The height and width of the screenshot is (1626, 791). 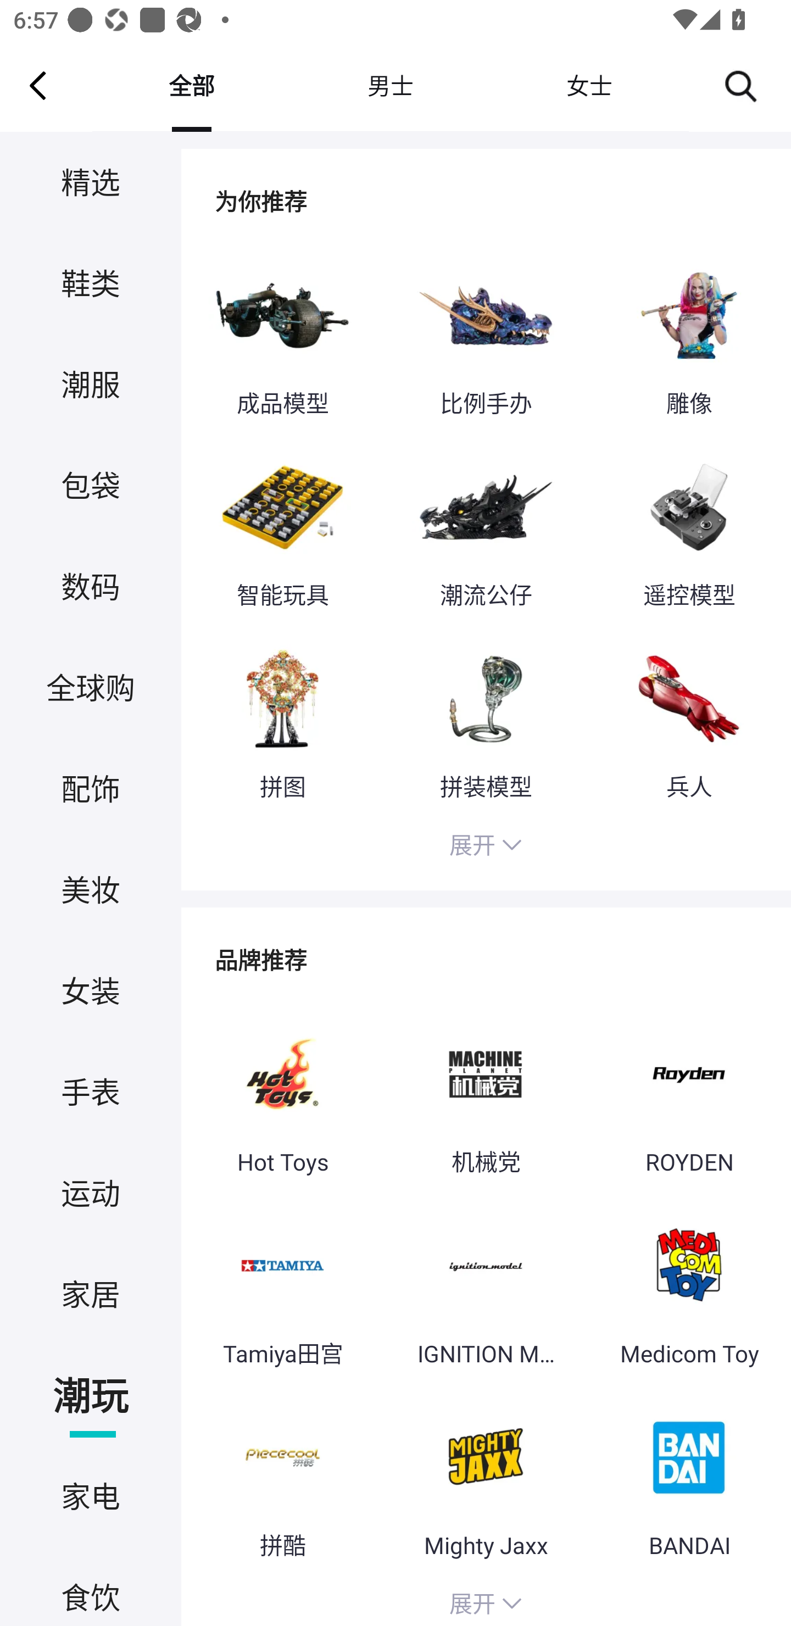 I want to click on 全部, so click(x=191, y=85).